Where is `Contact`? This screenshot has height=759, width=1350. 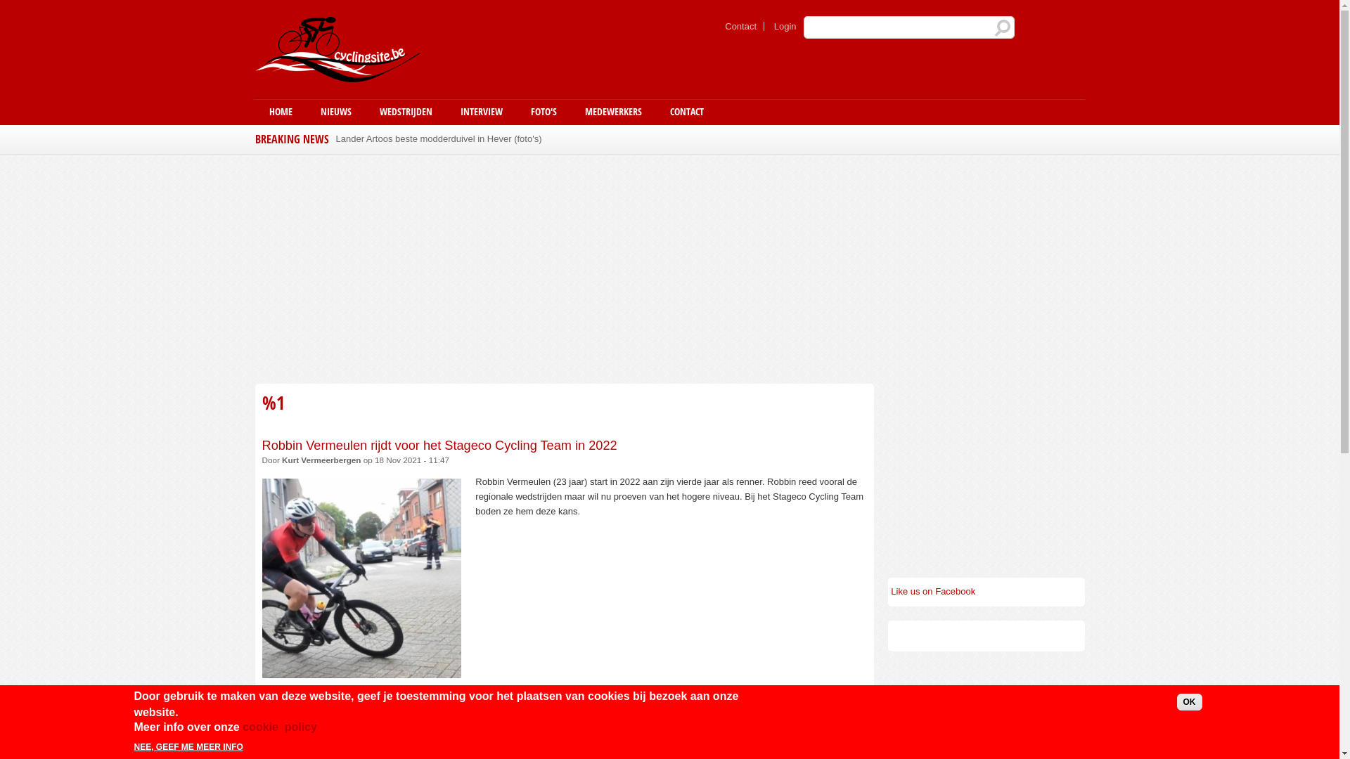 Contact is located at coordinates (741, 27).